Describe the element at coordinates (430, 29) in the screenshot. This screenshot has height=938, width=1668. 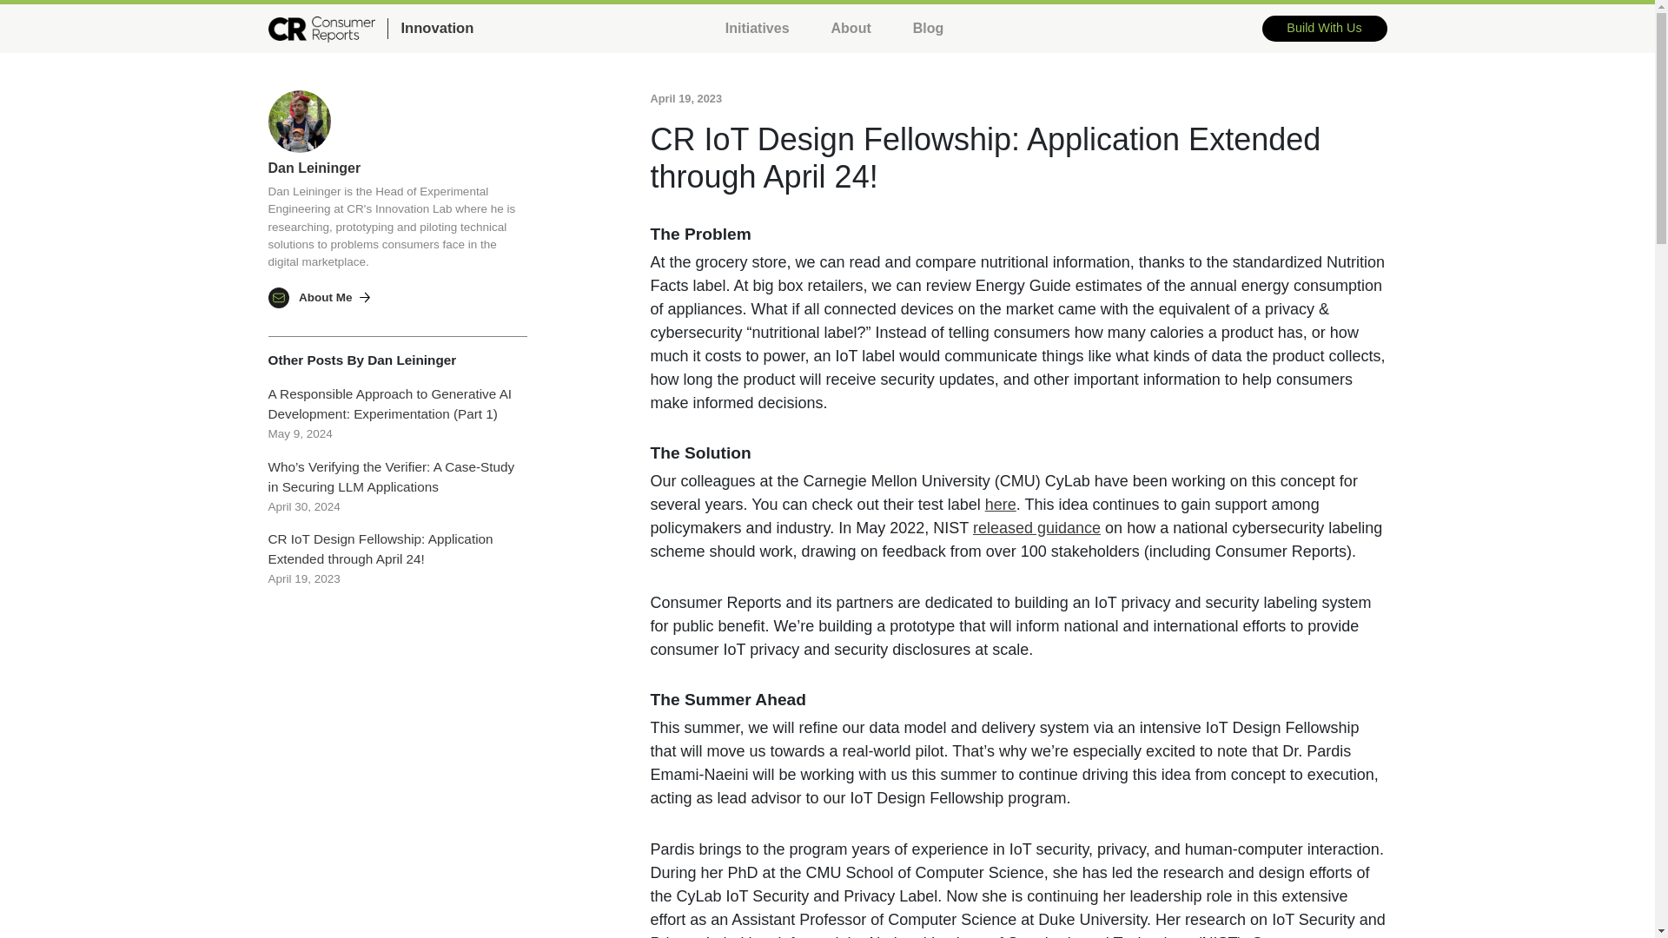
I see `Innovation at Consumer Reports` at that location.